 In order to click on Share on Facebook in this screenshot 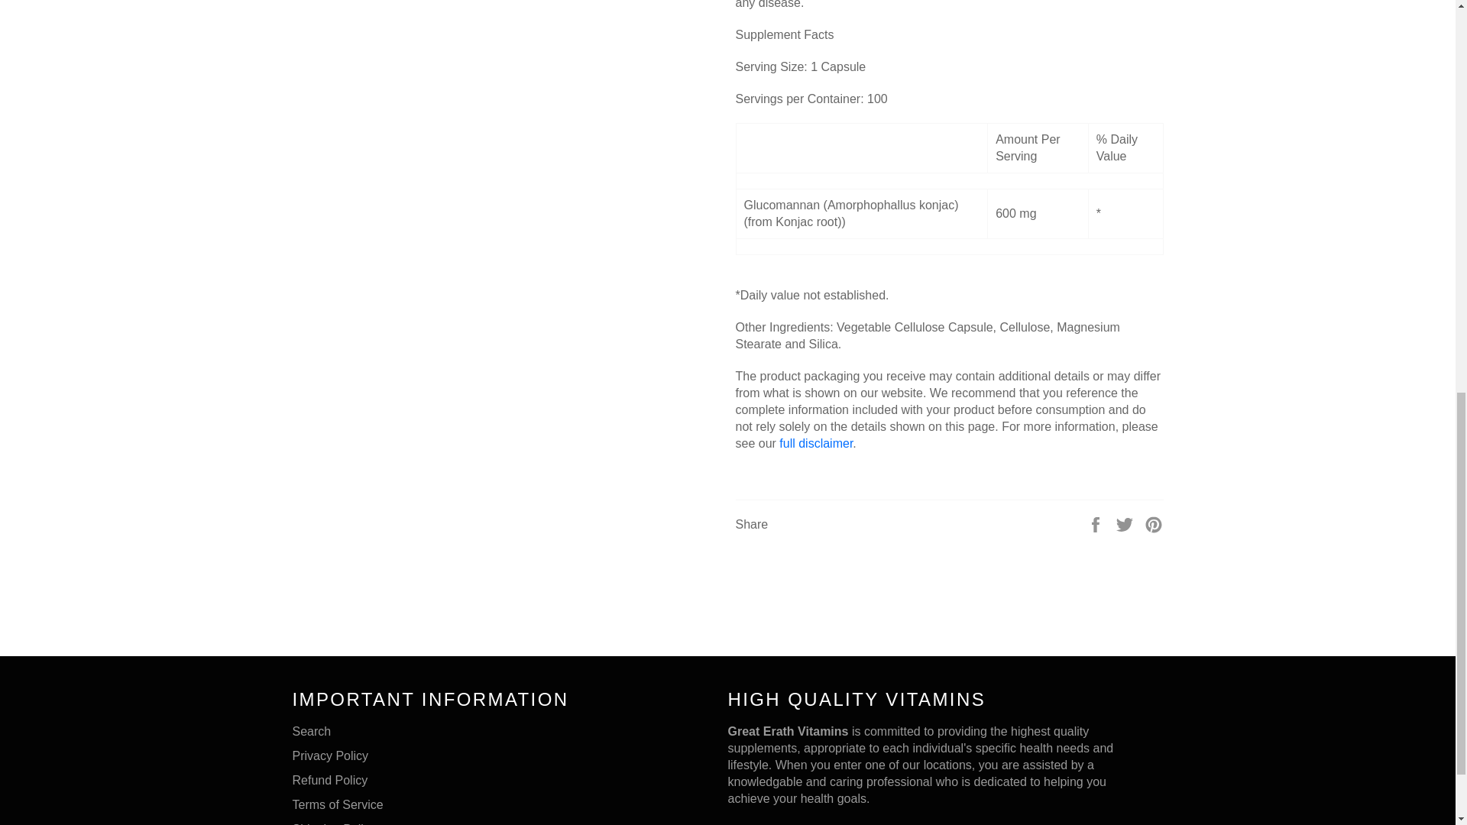, I will do `click(1097, 524)`.